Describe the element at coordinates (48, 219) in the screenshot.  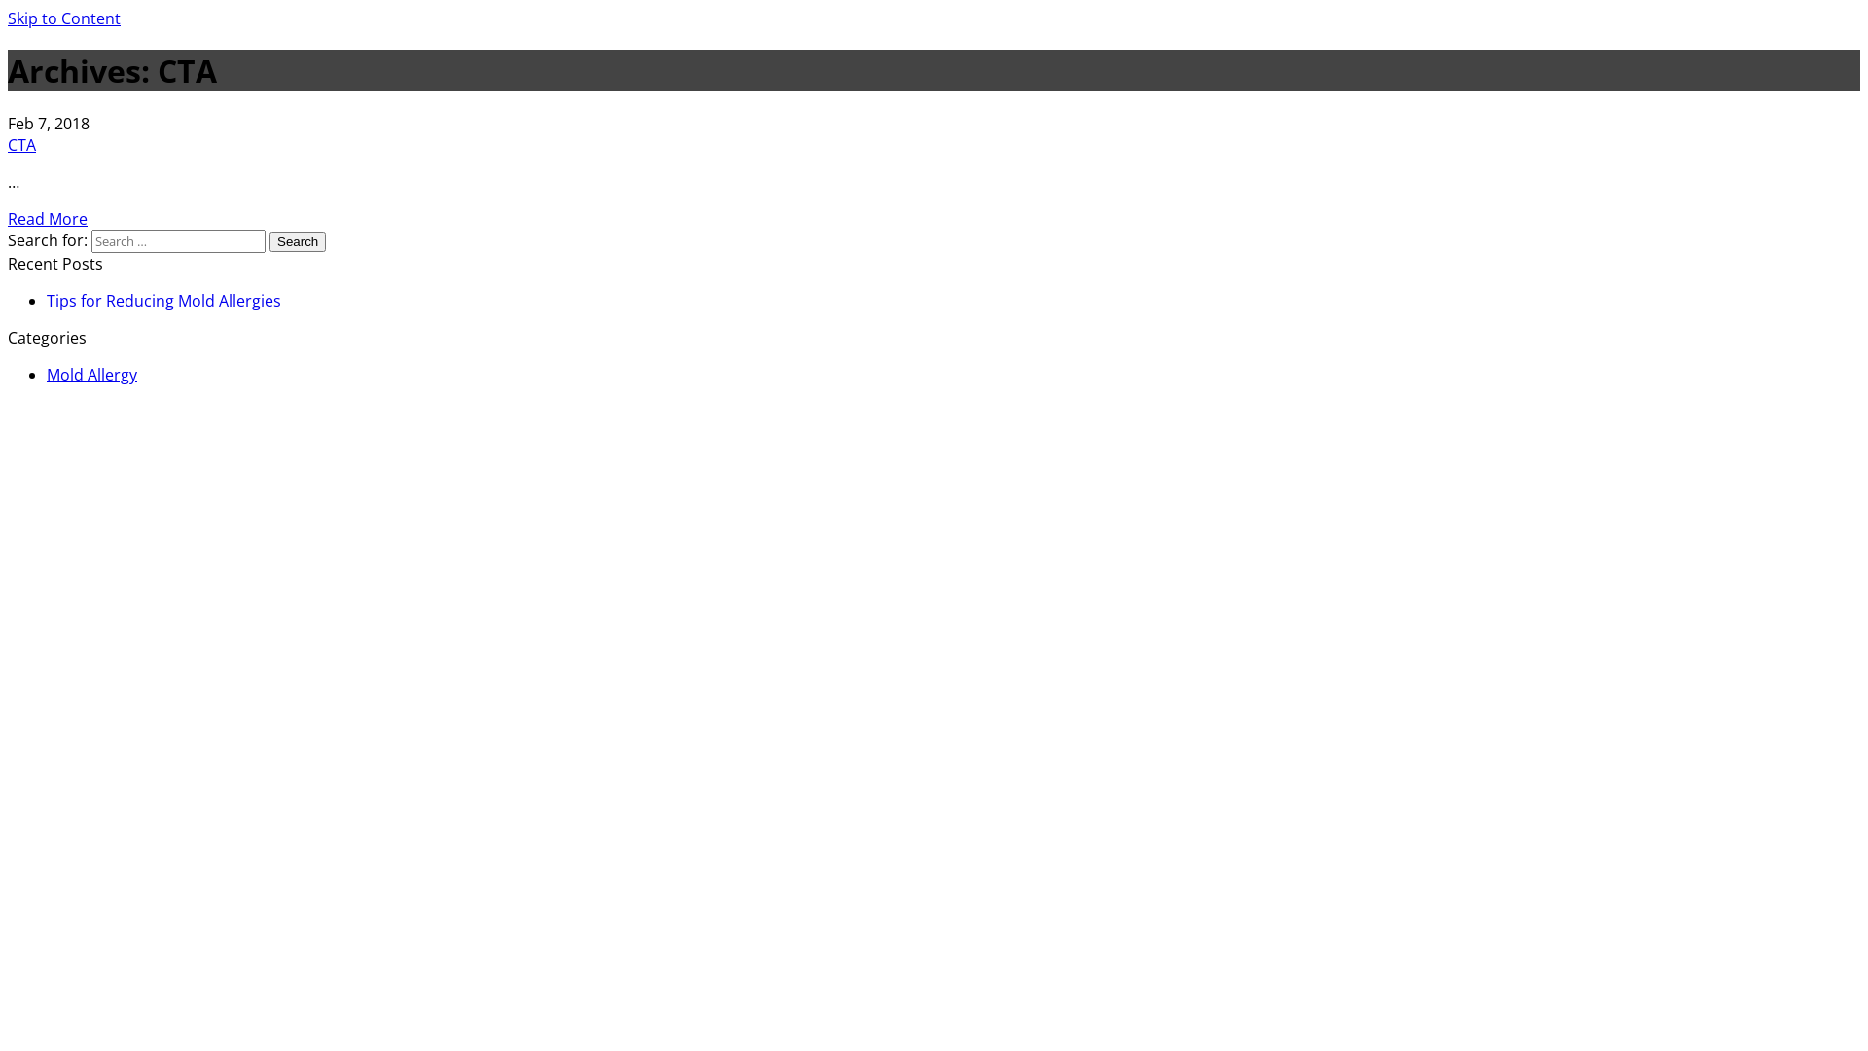
I see `Read More` at that location.